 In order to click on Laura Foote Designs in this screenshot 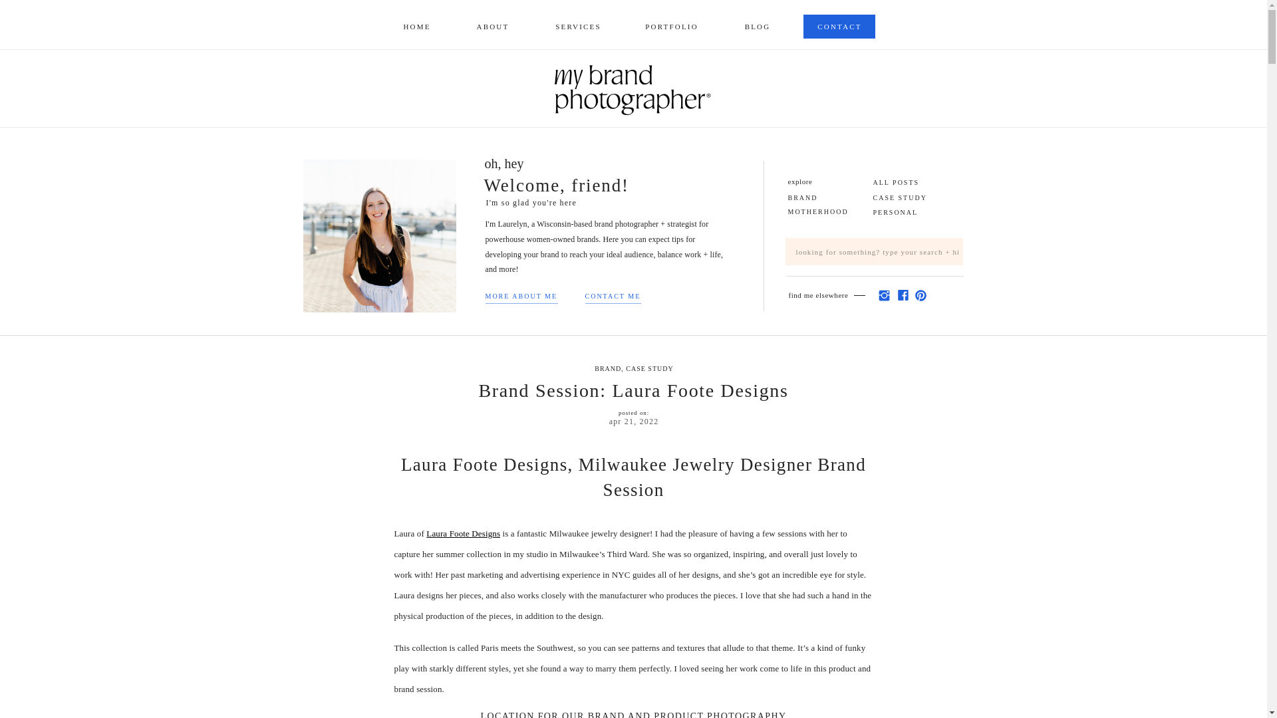, I will do `click(463, 533)`.